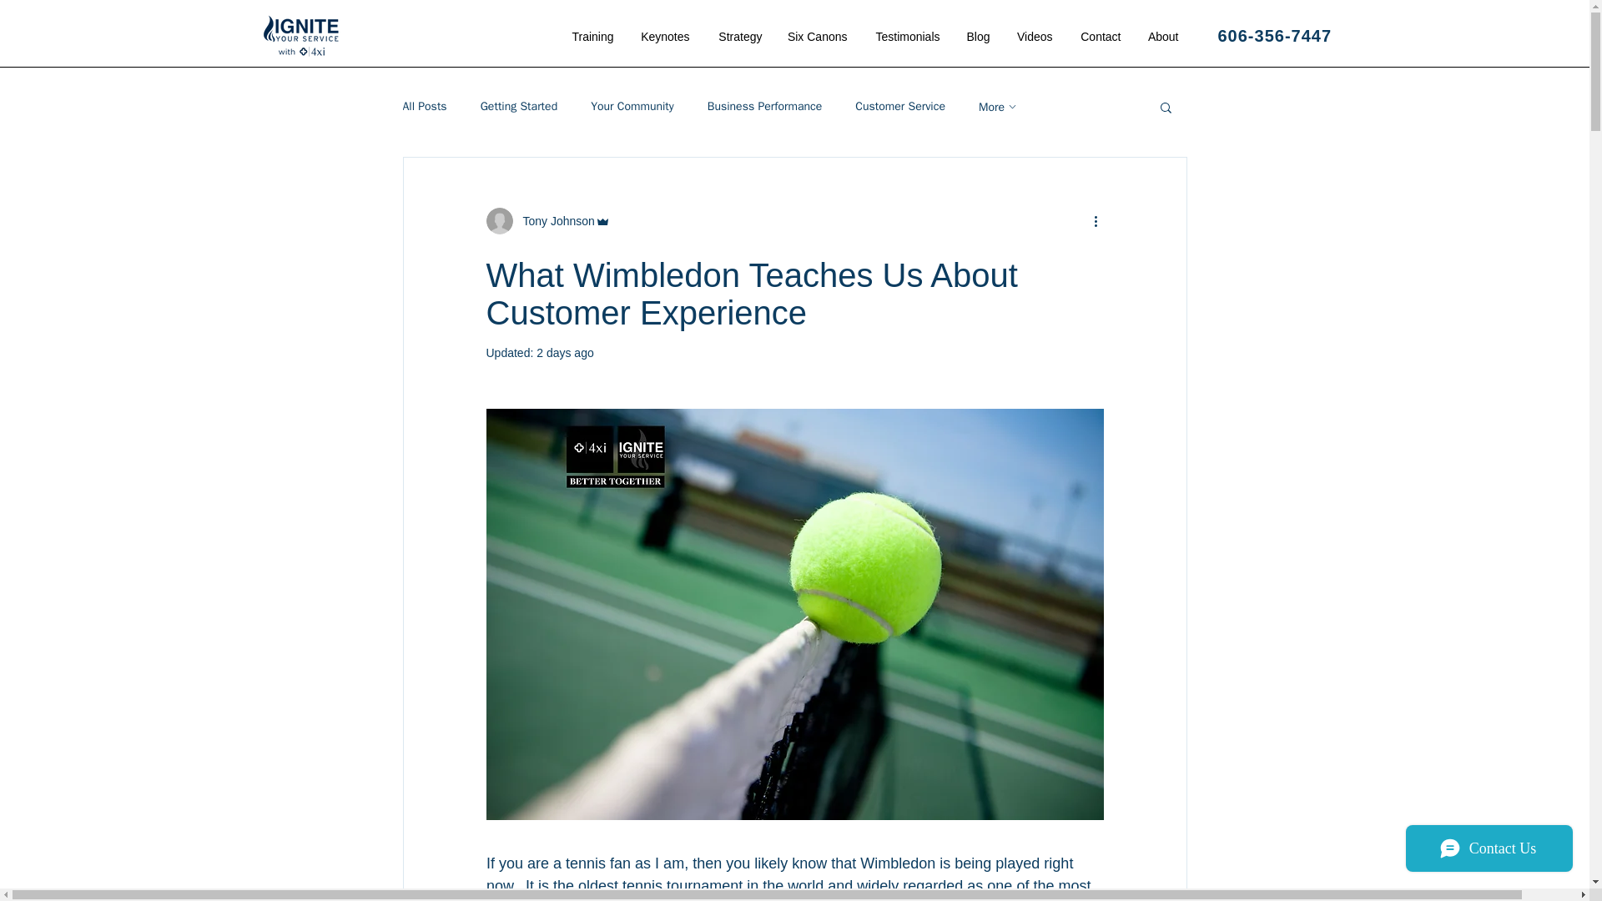 This screenshot has width=1602, height=901. Describe the element at coordinates (424, 107) in the screenshot. I see `All Posts` at that location.